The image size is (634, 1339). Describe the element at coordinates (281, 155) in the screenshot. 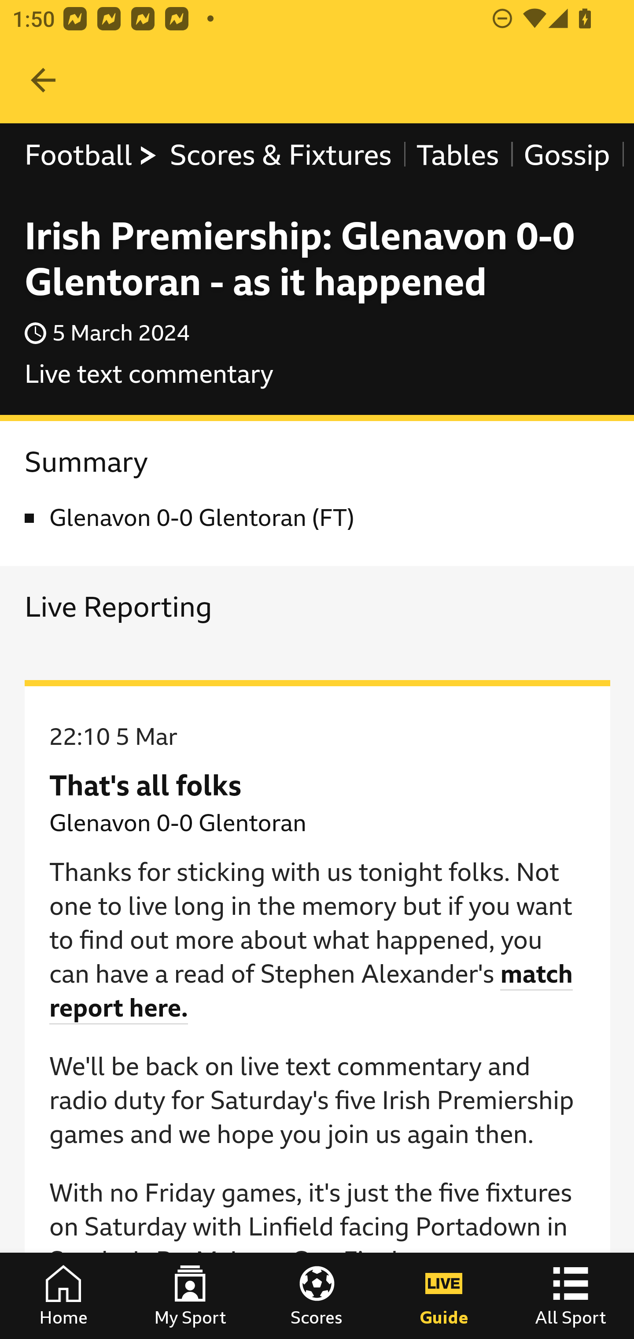

I see `Scores & Fixtures` at that location.